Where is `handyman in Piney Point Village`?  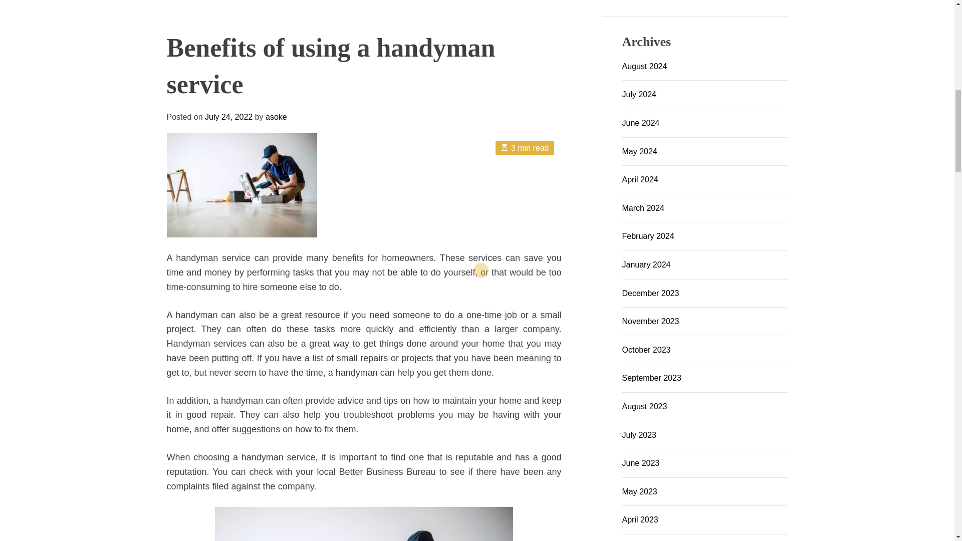
handyman in Piney Point Village is located at coordinates (277, 370).